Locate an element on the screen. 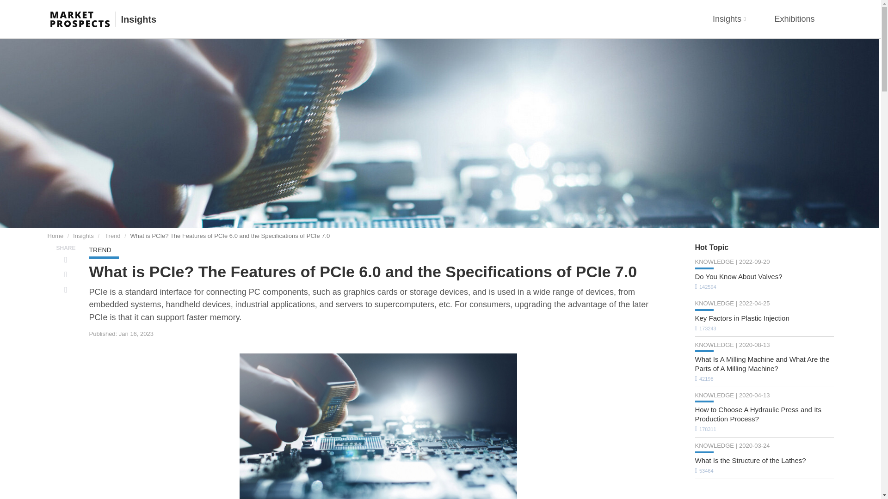 The height and width of the screenshot is (499, 888). Exhibitions is located at coordinates (794, 19).